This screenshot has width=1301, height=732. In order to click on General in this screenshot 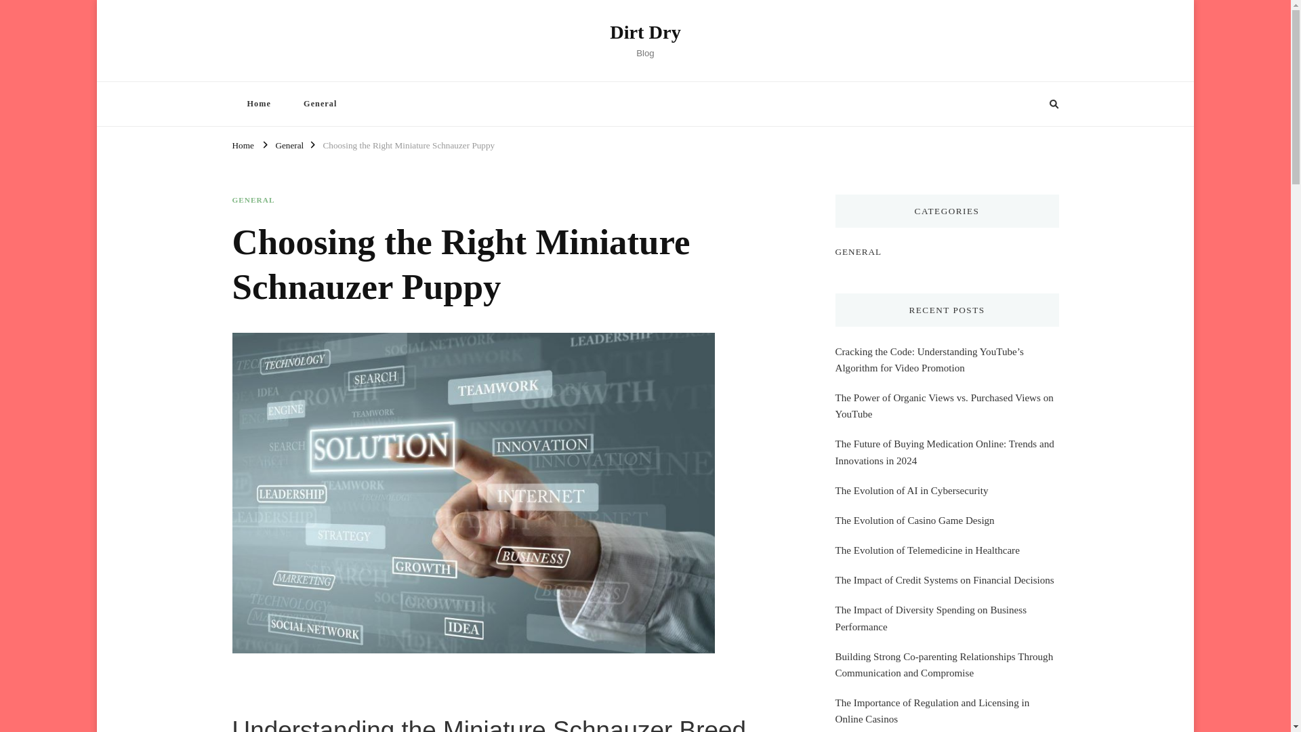, I will do `click(289, 144)`.